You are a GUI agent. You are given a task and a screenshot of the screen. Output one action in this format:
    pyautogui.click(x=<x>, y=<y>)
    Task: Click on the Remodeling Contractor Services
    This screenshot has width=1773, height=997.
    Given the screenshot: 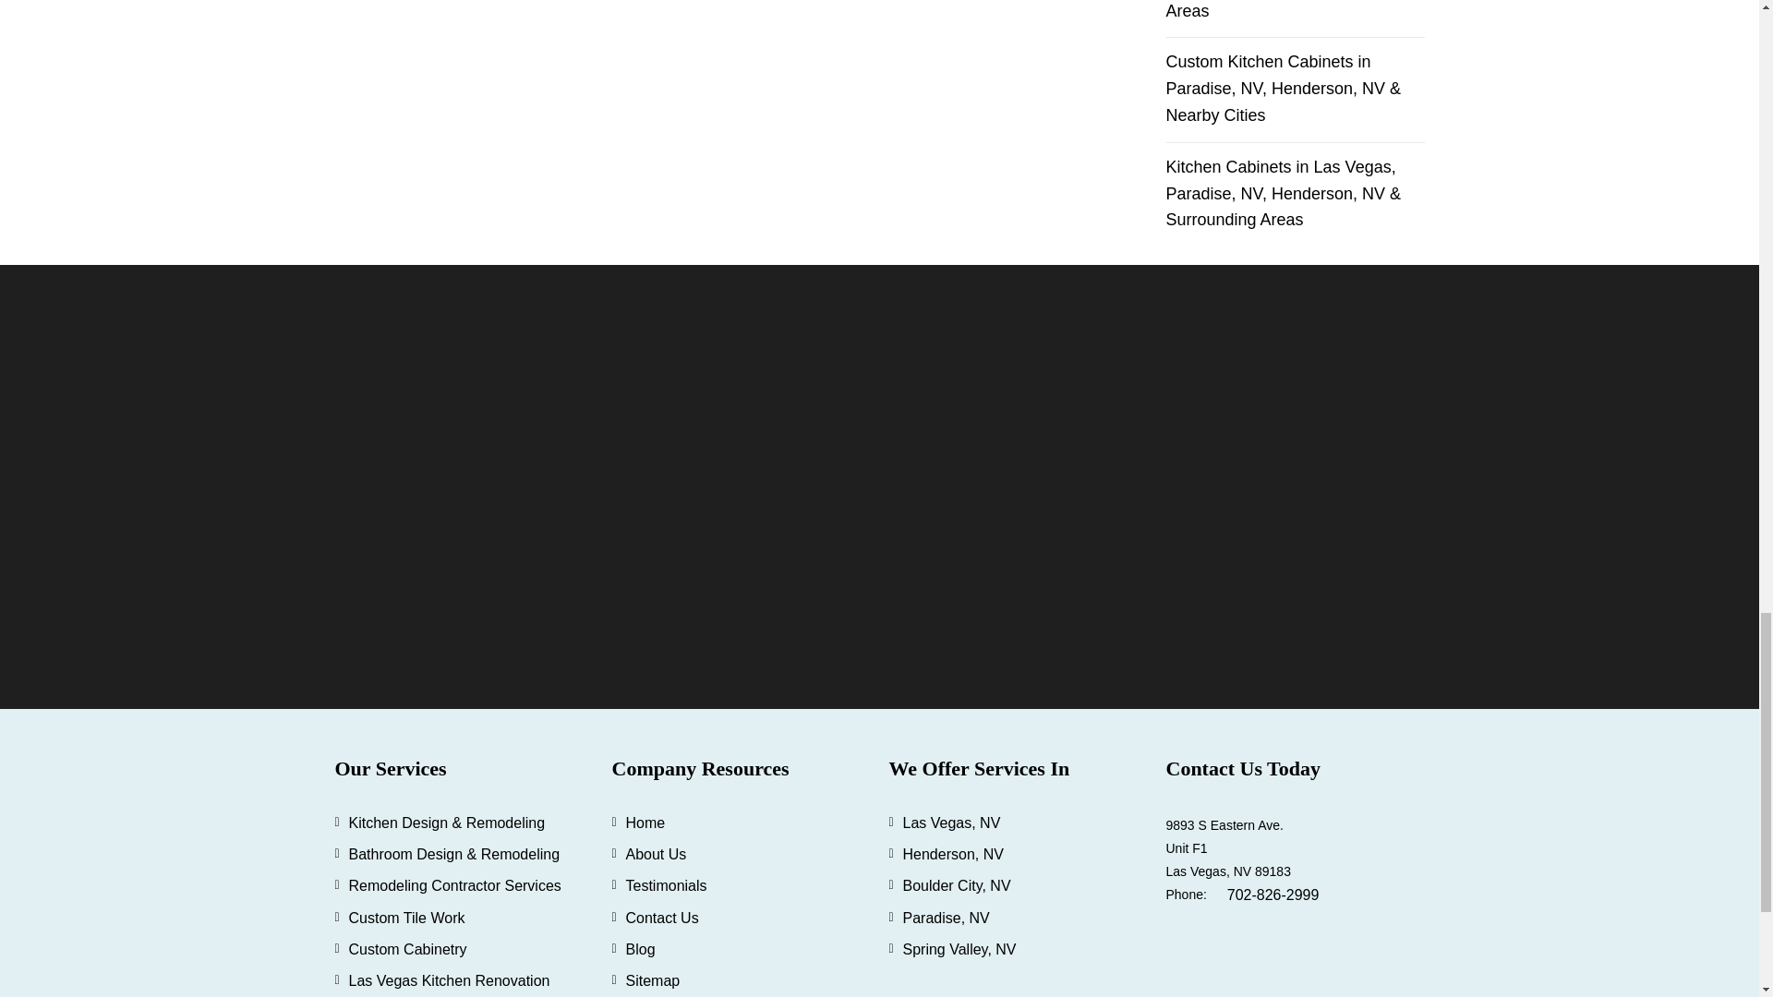 What is the action you would take?
    pyautogui.click(x=455, y=885)
    